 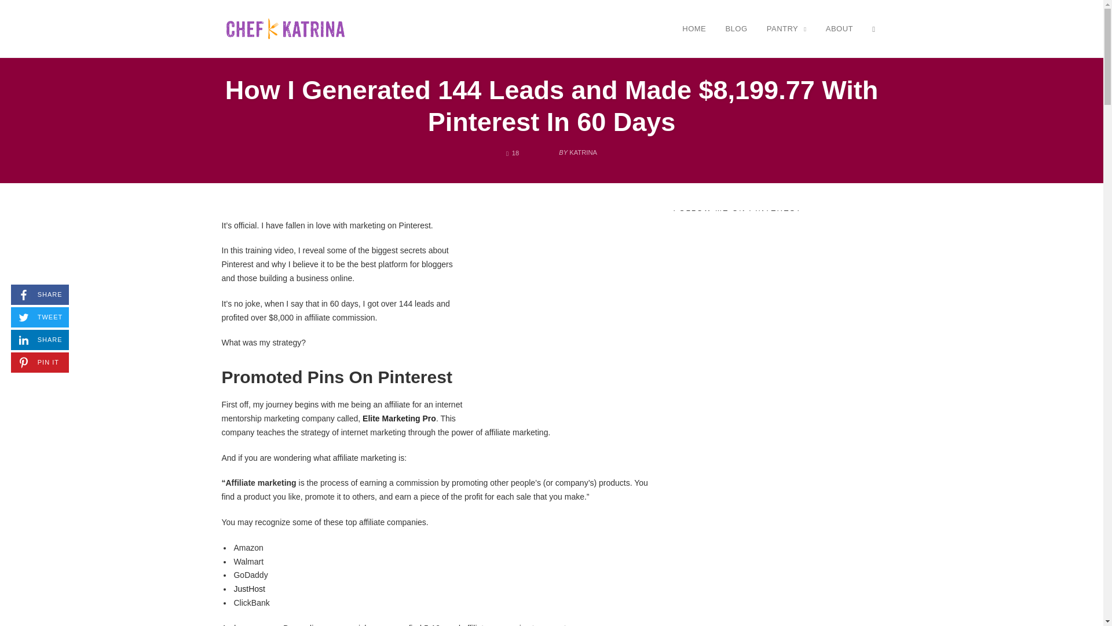 I want to click on HOME, so click(x=249, y=588).